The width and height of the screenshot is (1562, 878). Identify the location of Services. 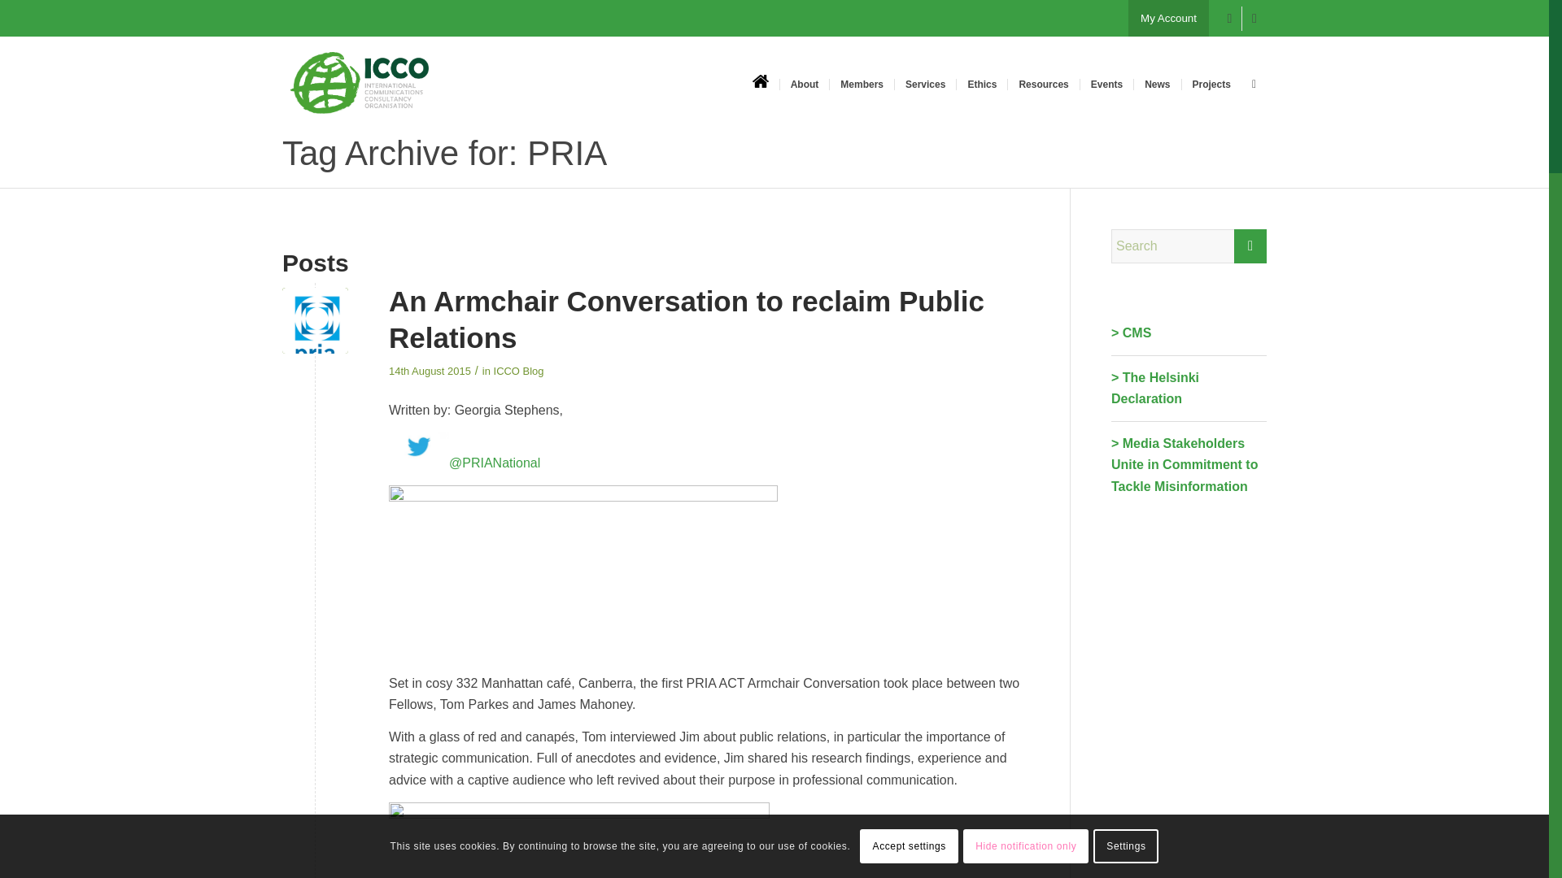
(924, 84).